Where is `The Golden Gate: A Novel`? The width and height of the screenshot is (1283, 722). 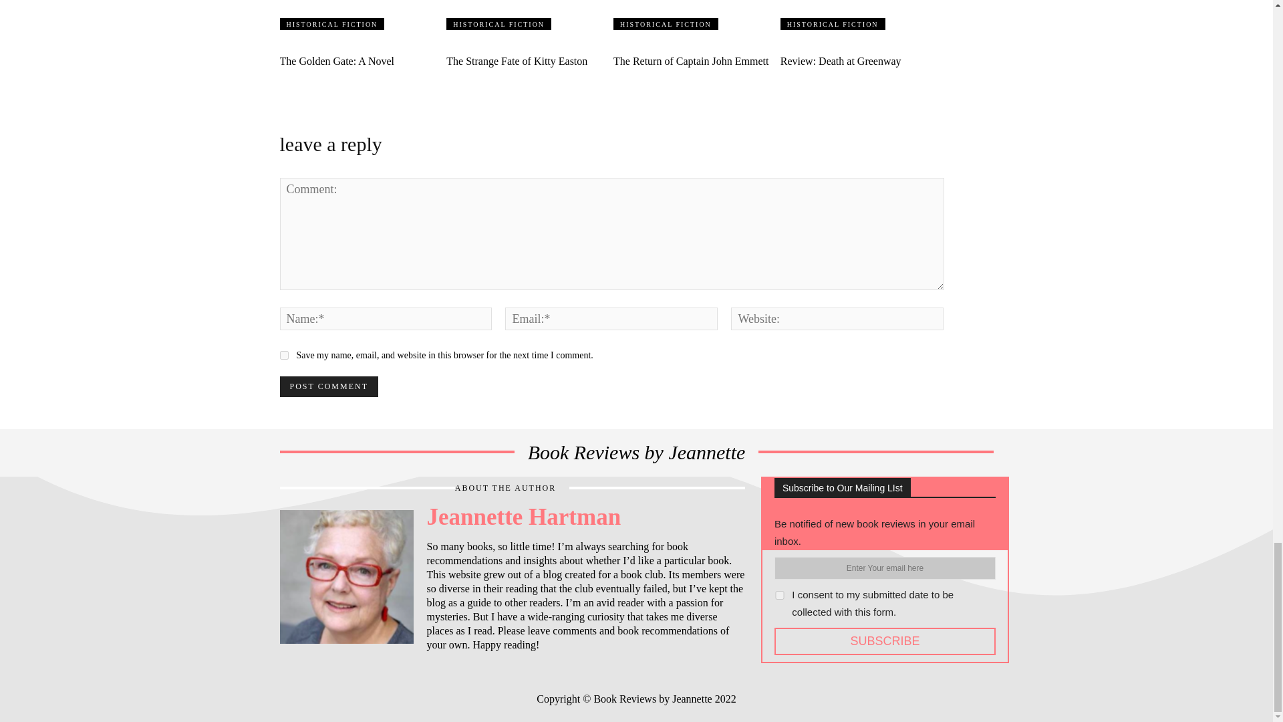 The Golden Gate: A Novel is located at coordinates (361, 15).